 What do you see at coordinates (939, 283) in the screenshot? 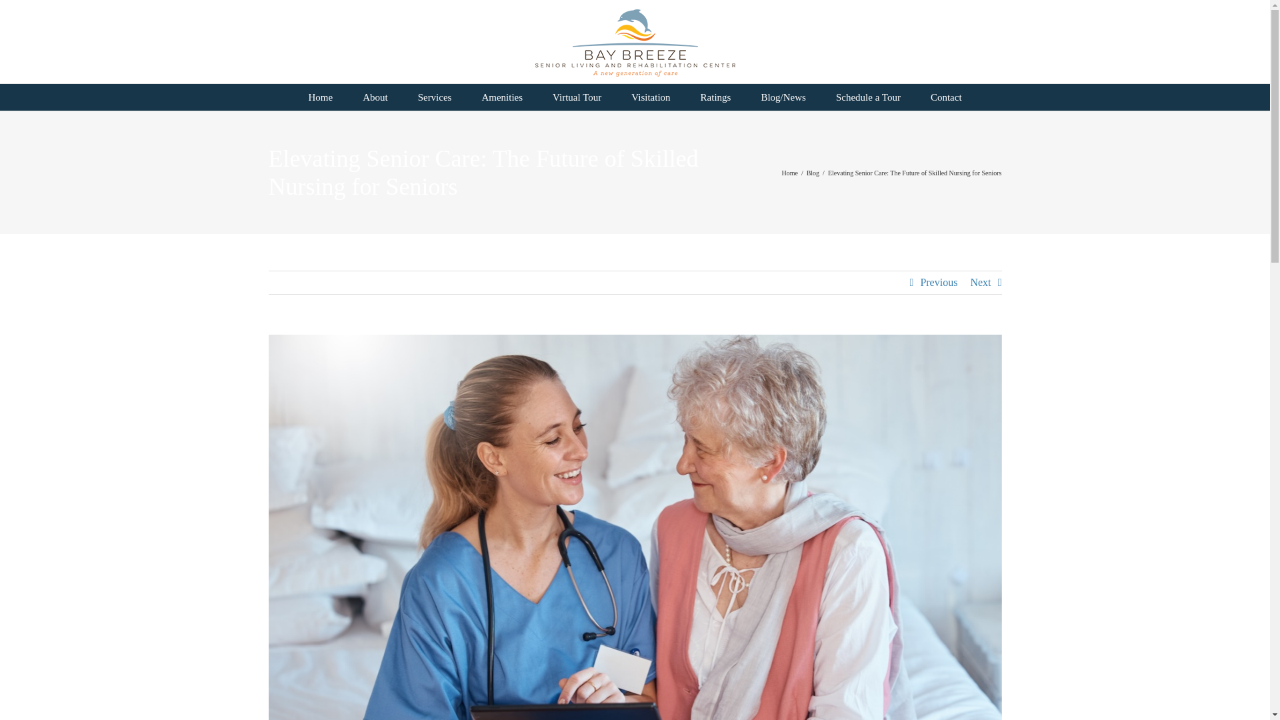
I see `Previous` at bounding box center [939, 283].